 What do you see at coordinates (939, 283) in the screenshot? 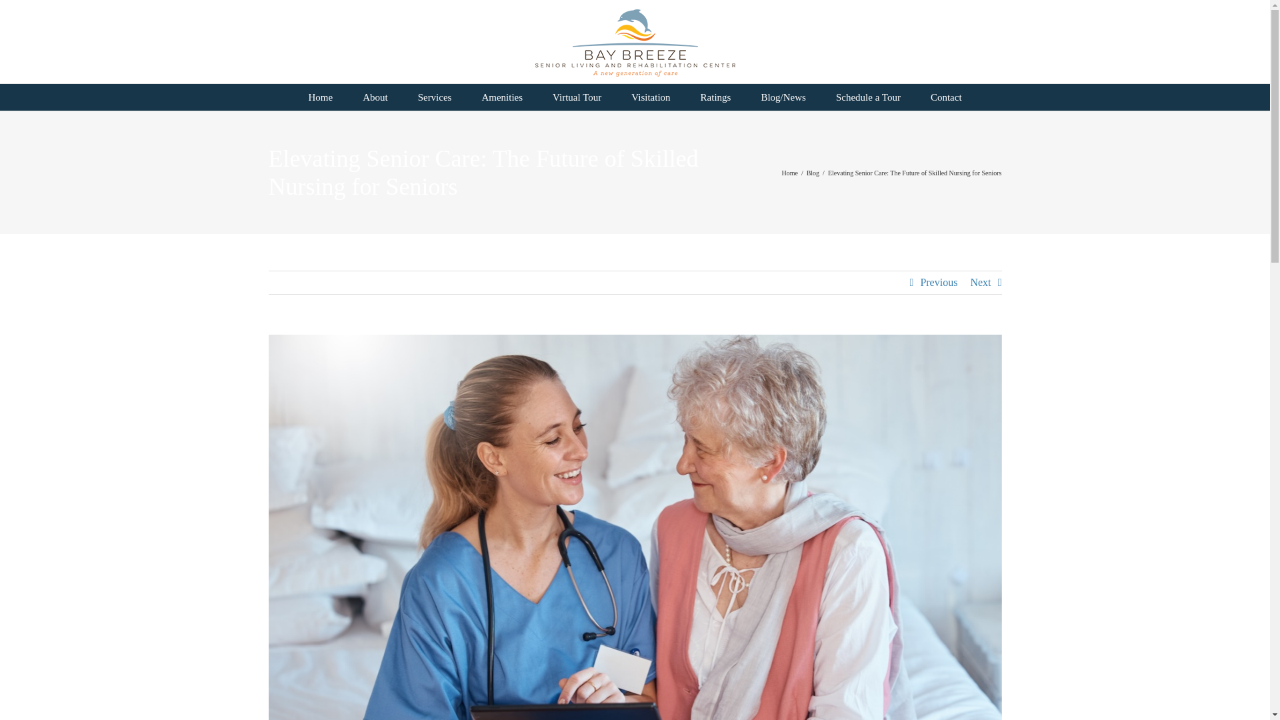
I see `Previous` at bounding box center [939, 283].